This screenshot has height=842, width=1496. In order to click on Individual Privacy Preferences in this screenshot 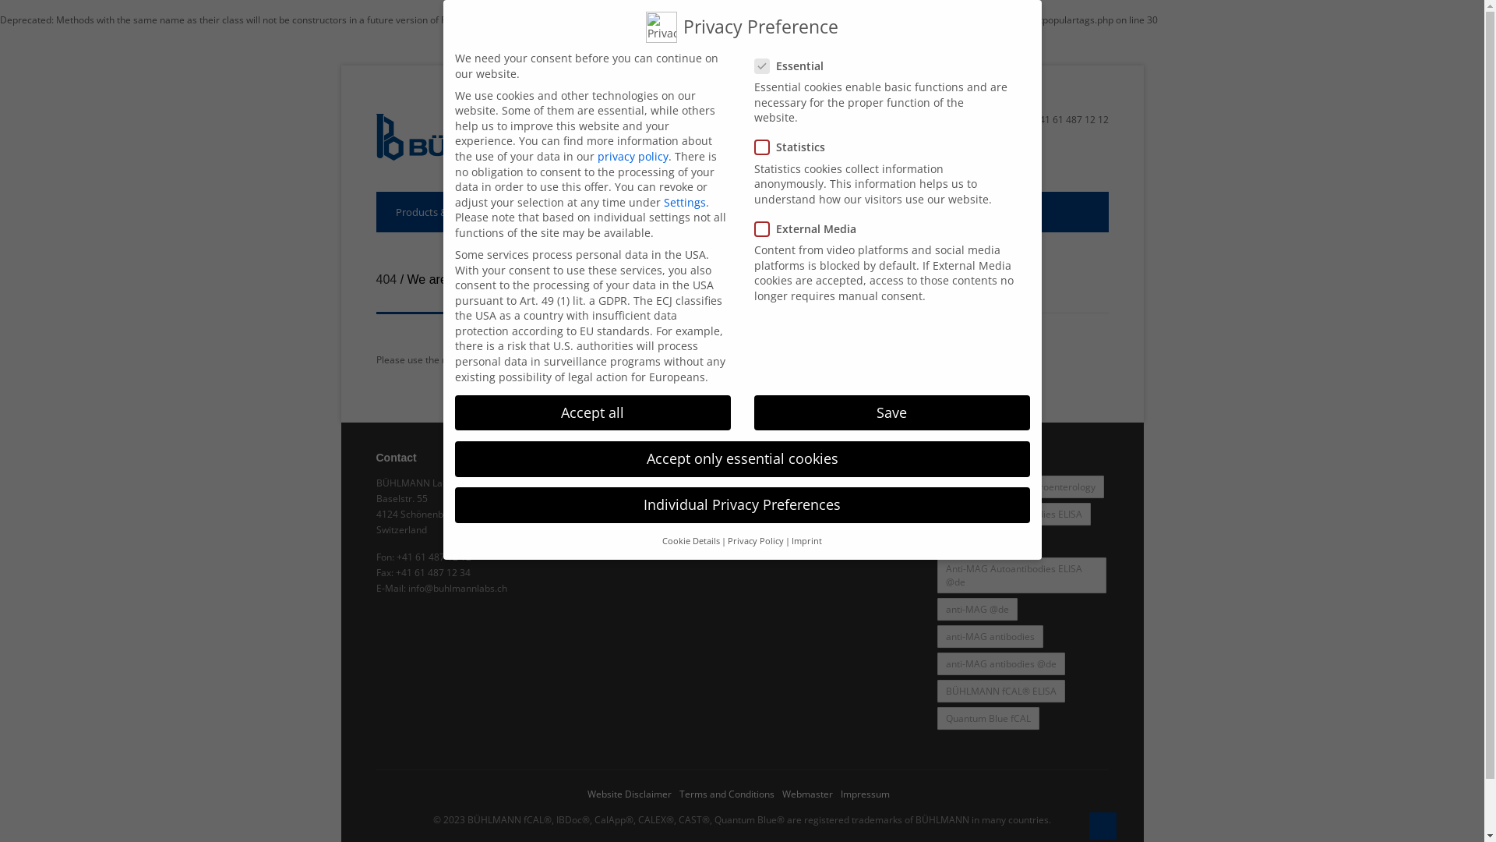, I will do `click(743, 505)`.